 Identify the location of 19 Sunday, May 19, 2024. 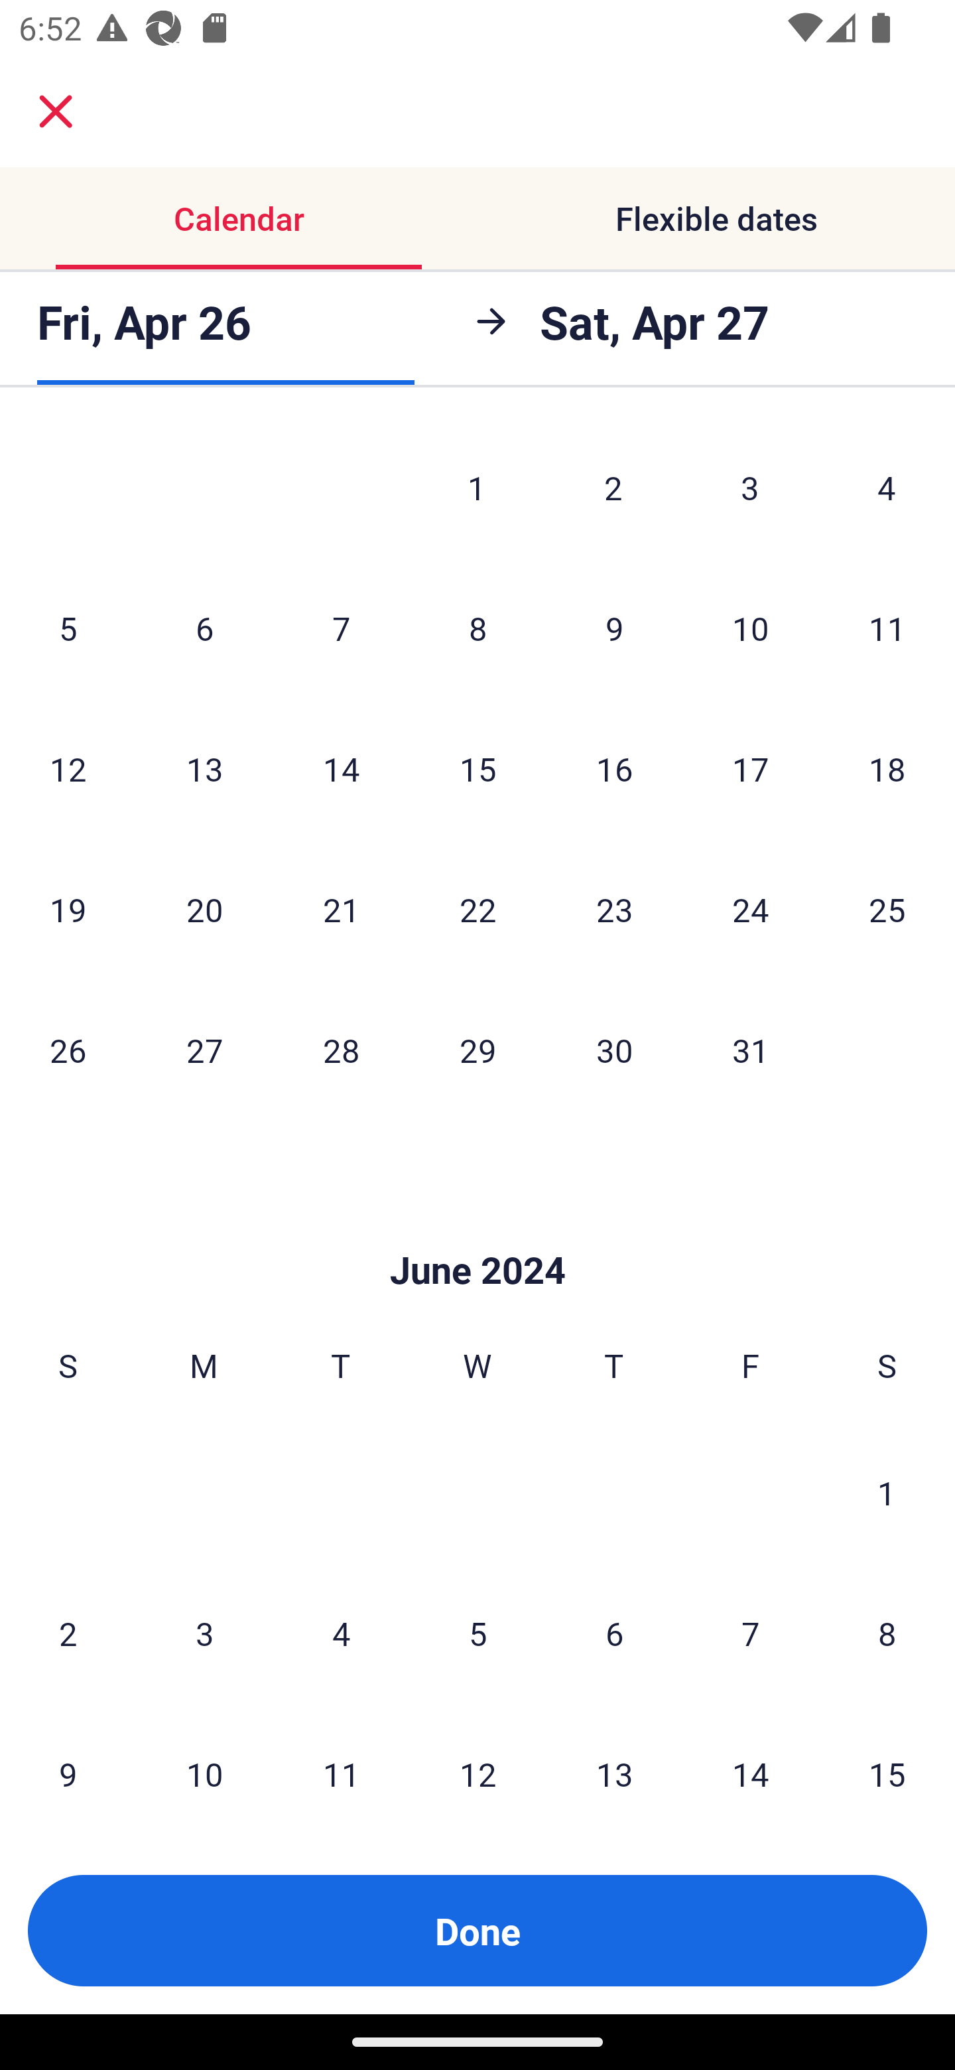
(68, 908).